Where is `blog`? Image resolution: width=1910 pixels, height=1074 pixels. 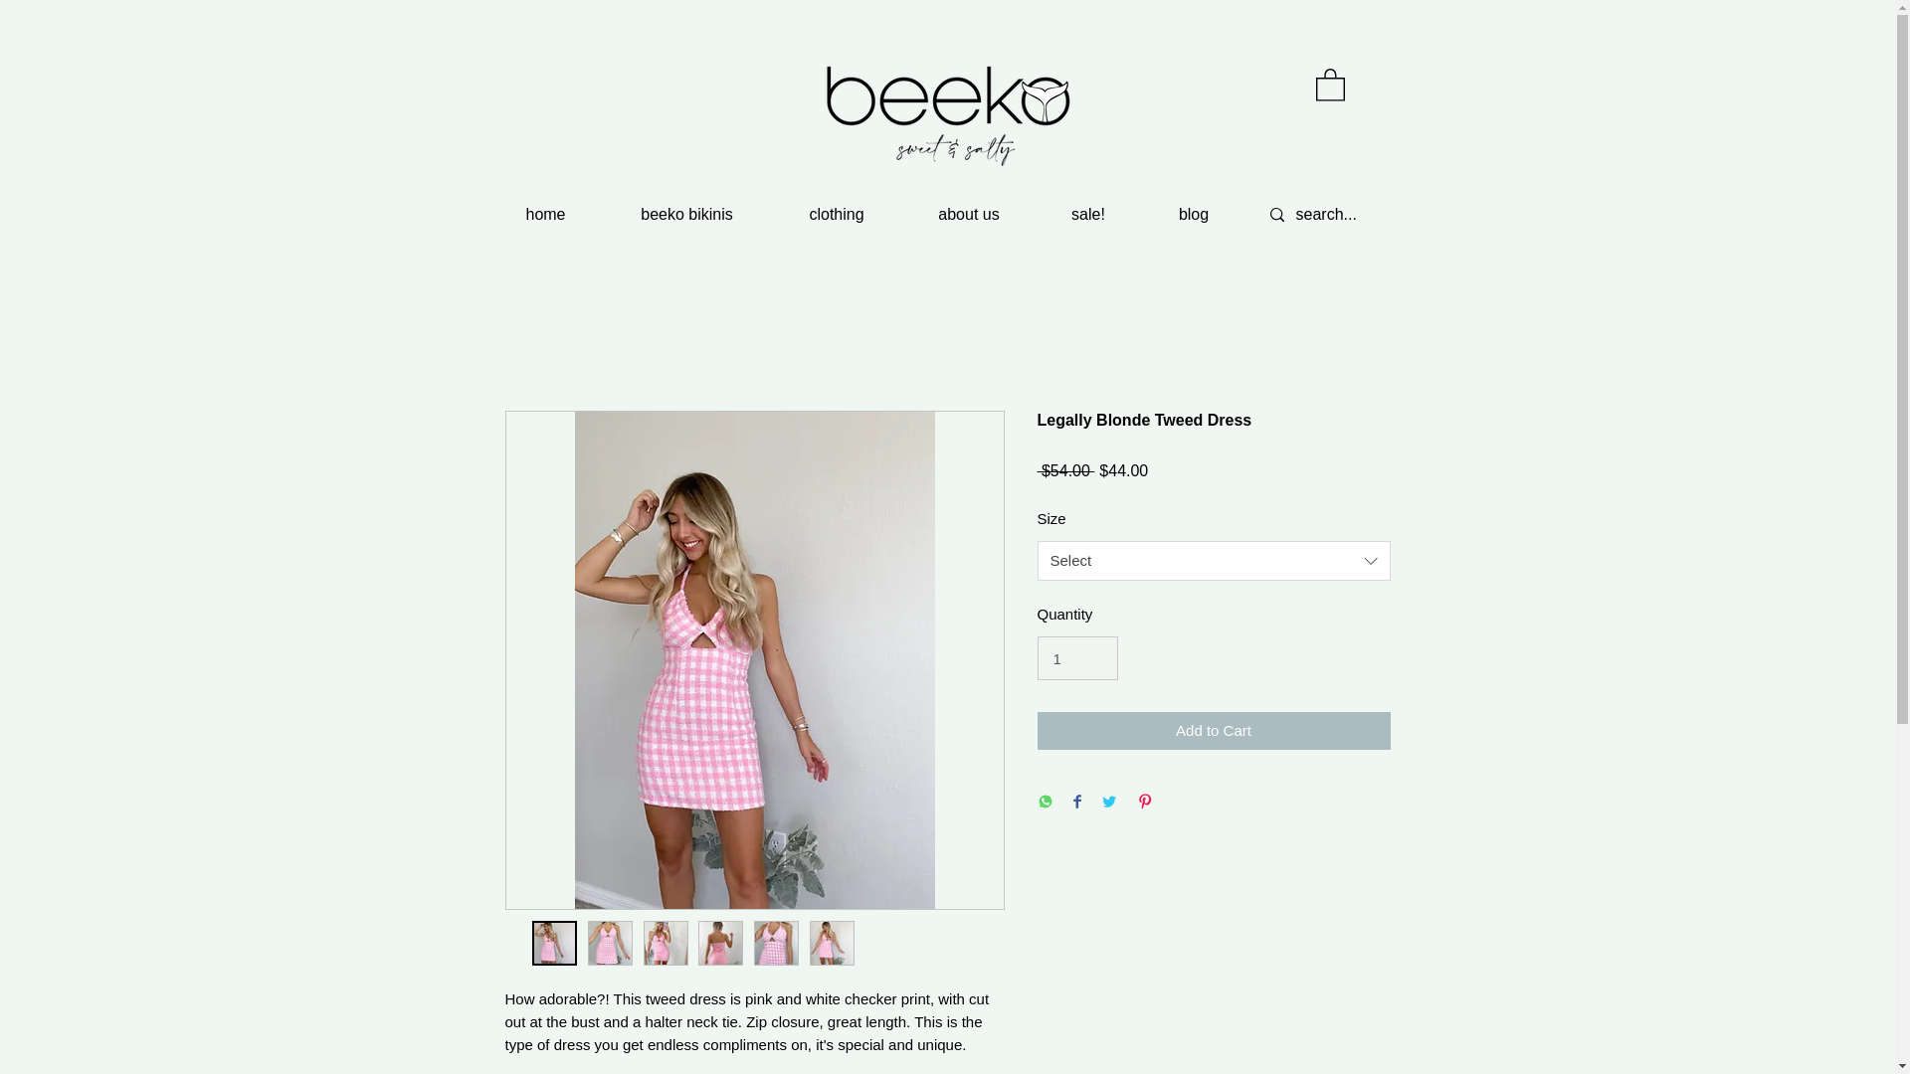
blog is located at coordinates (1192, 215).